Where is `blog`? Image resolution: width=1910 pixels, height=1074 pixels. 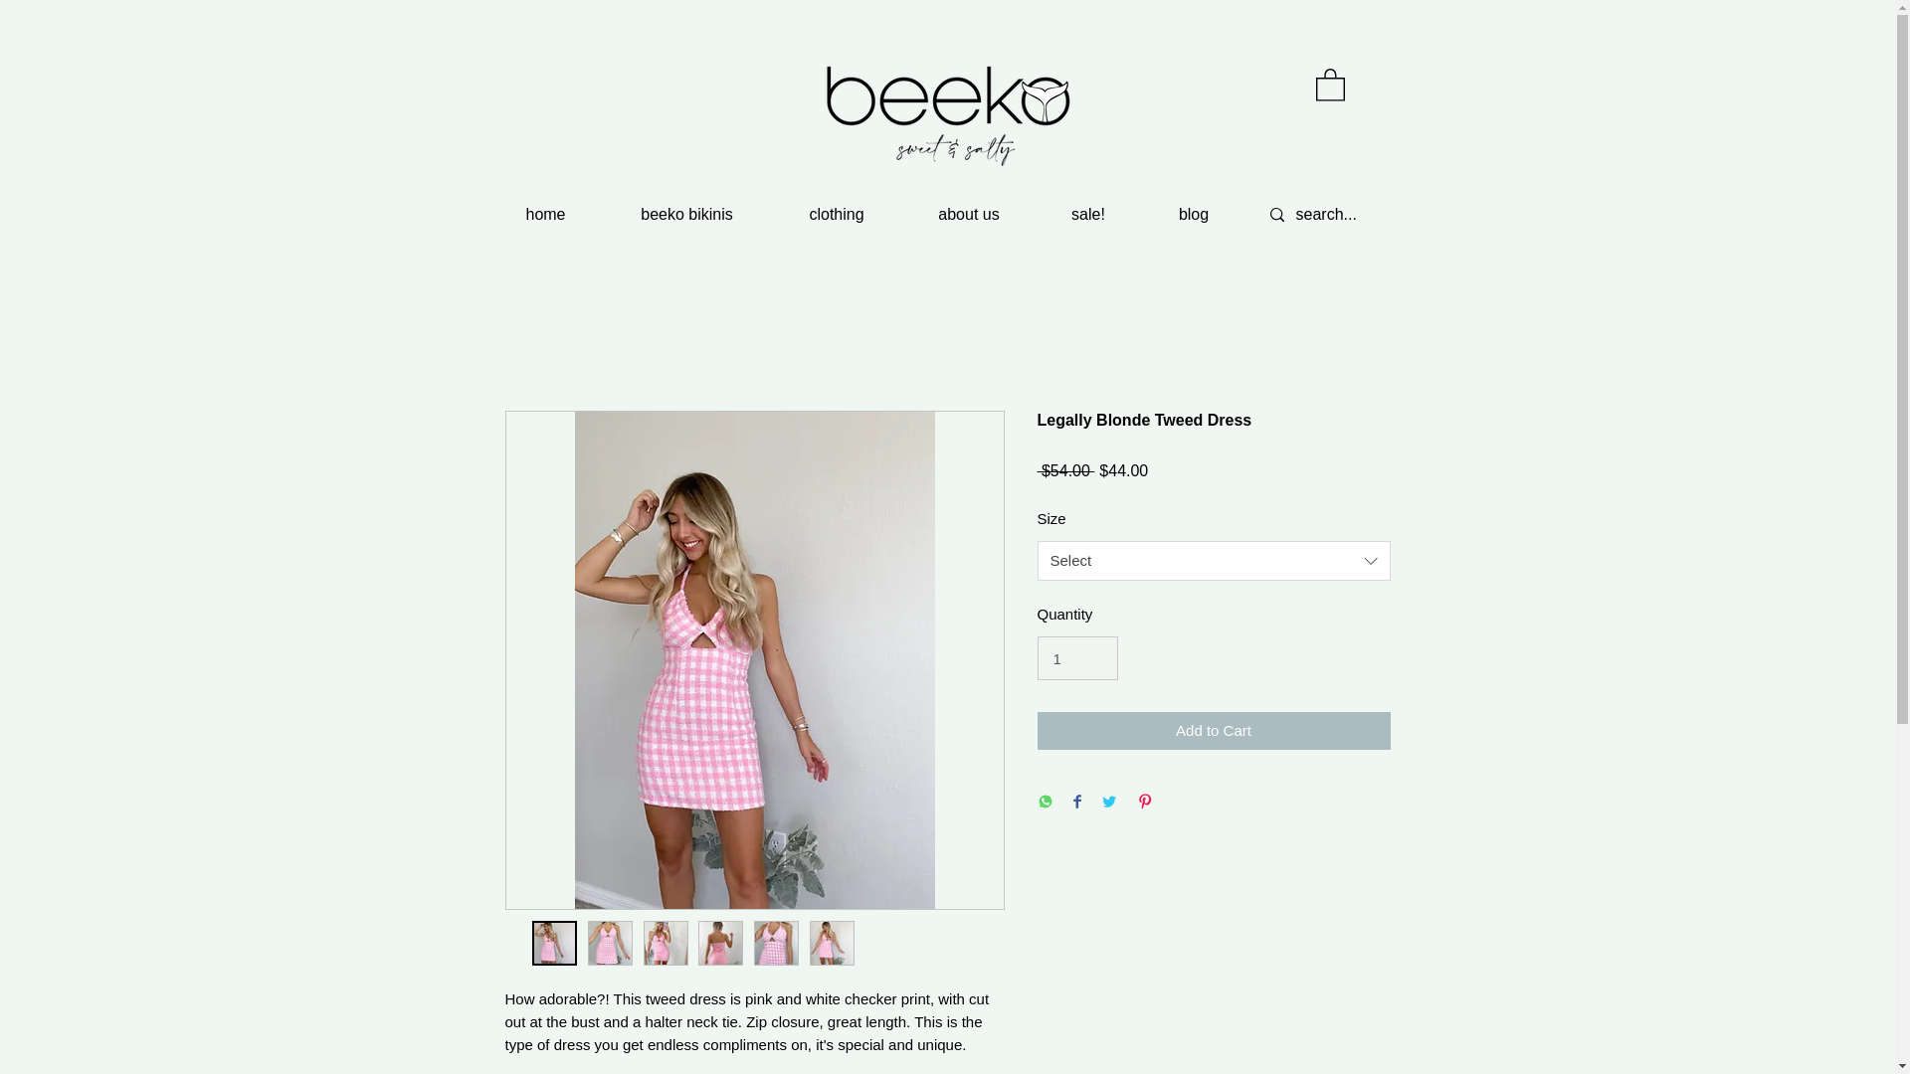
blog is located at coordinates (1192, 215).